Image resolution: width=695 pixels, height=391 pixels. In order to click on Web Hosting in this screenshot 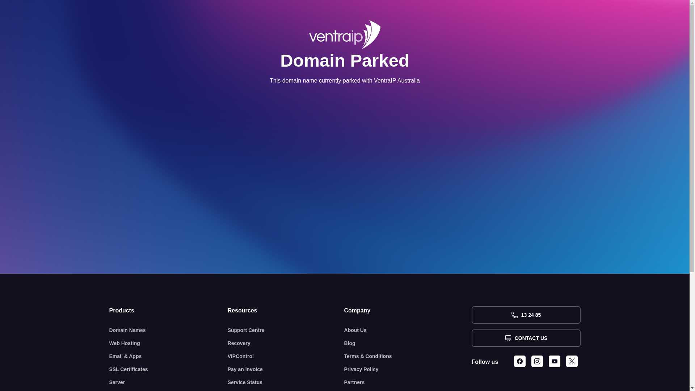, I will do `click(169, 343)`.